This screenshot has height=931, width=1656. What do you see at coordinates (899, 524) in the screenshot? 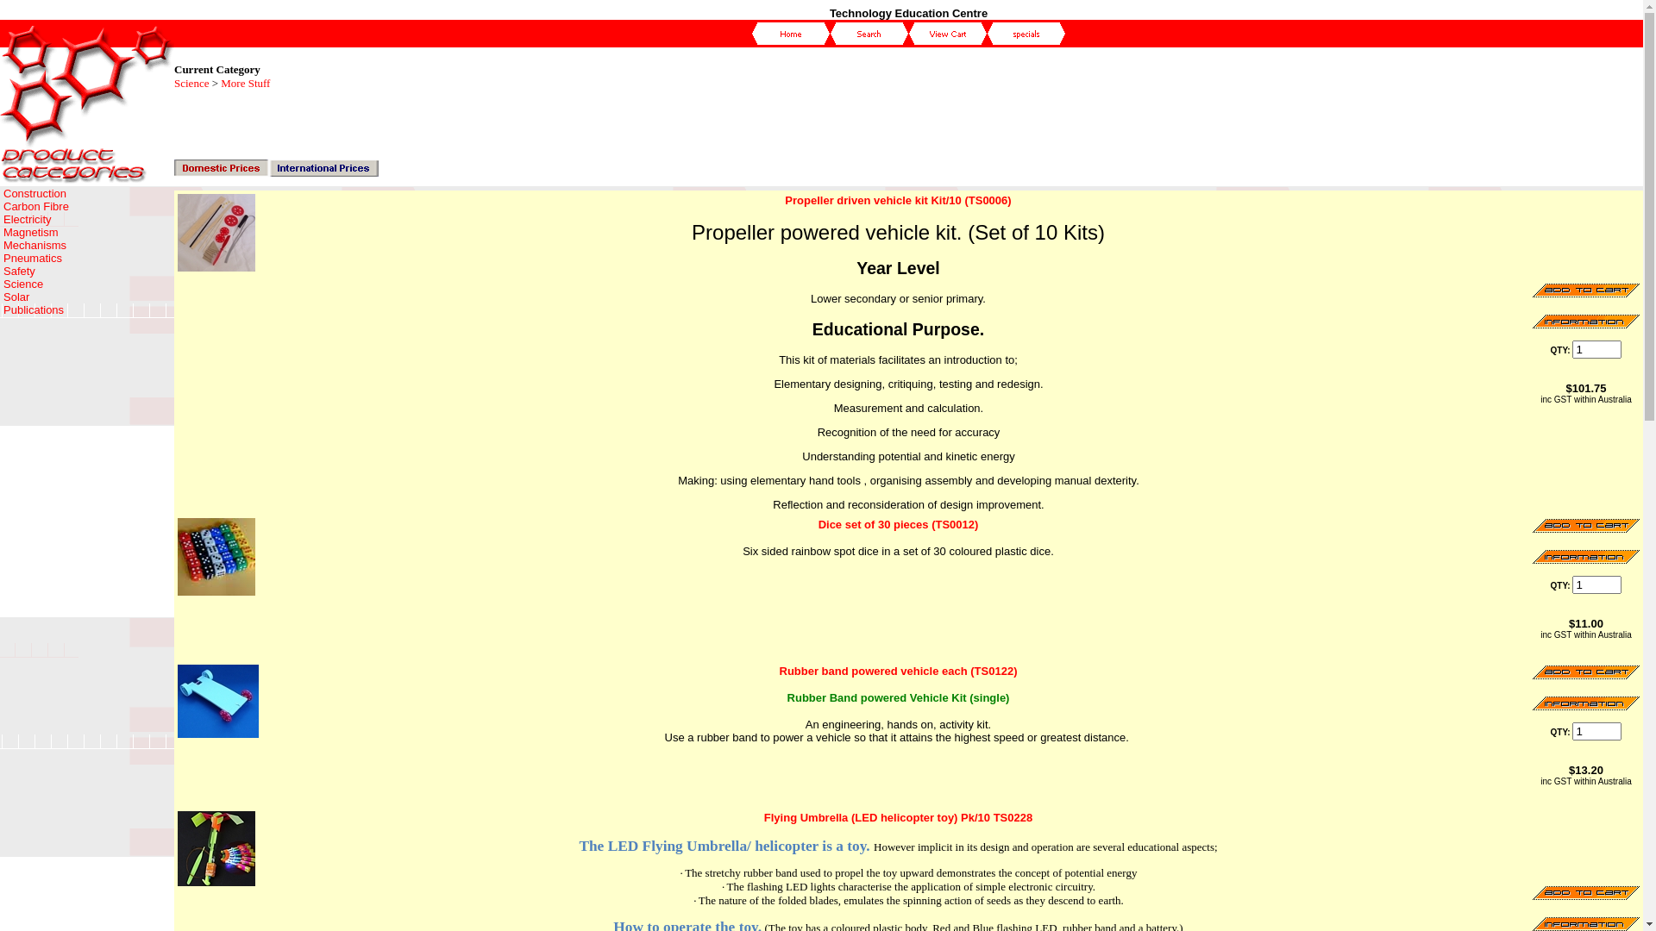
I see `Dice set of 30 pieces (TS0012)` at bounding box center [899, 524].